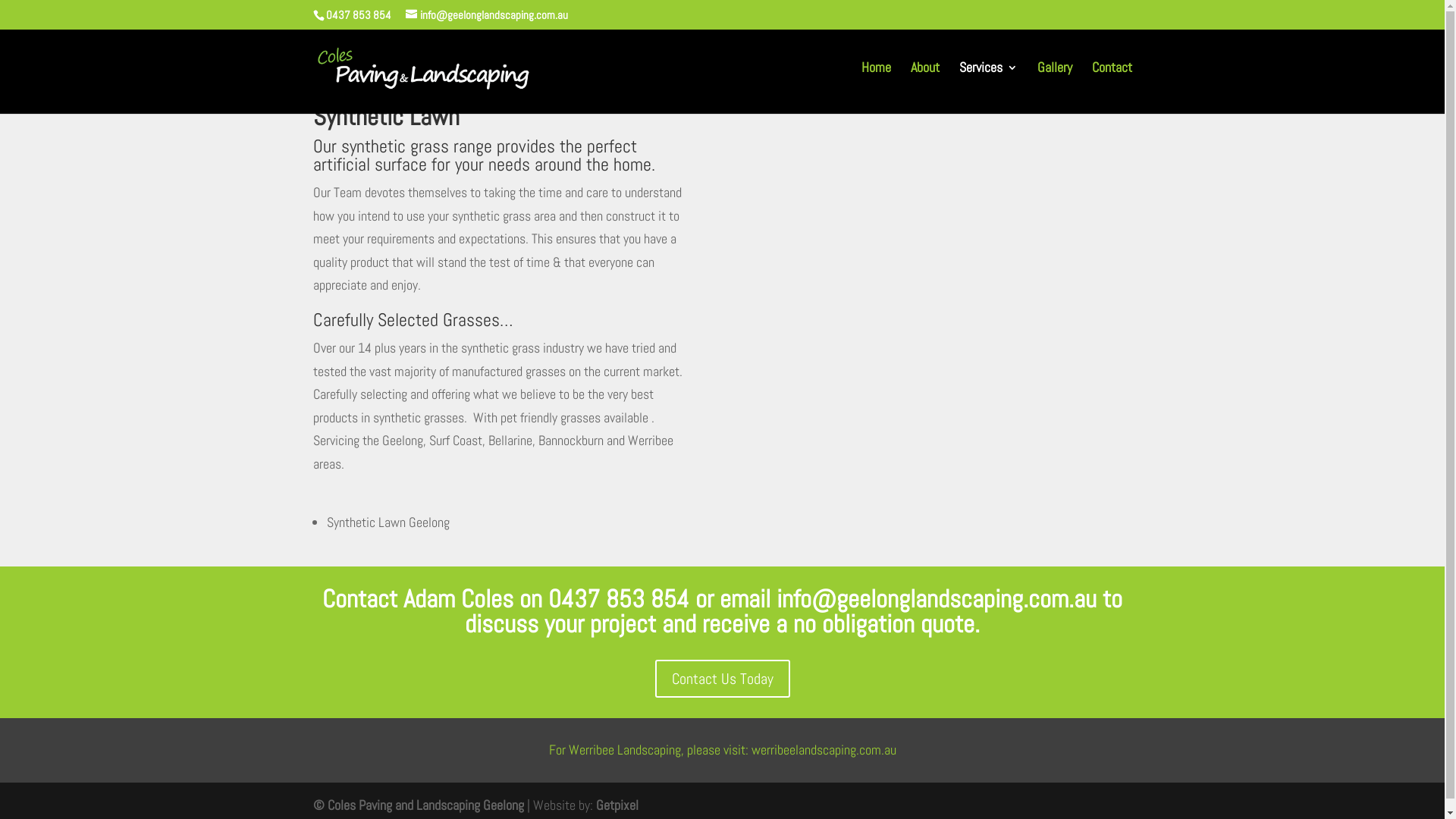 Image resolution: width=1456 pixels, height=819 pixels. I want to click on 0437 853 854, so click(619, 599).